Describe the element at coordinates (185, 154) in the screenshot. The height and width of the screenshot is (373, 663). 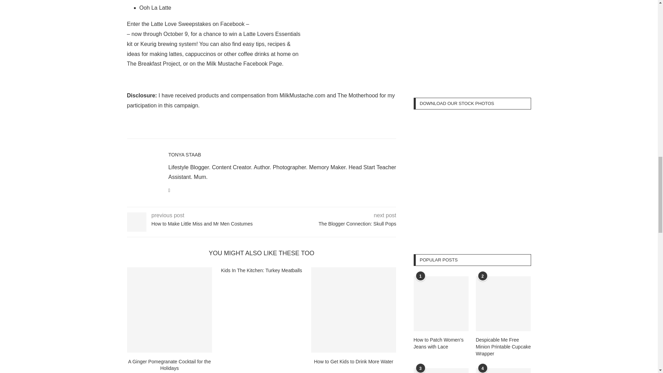
I see `Author Tonya Staab` at that location.